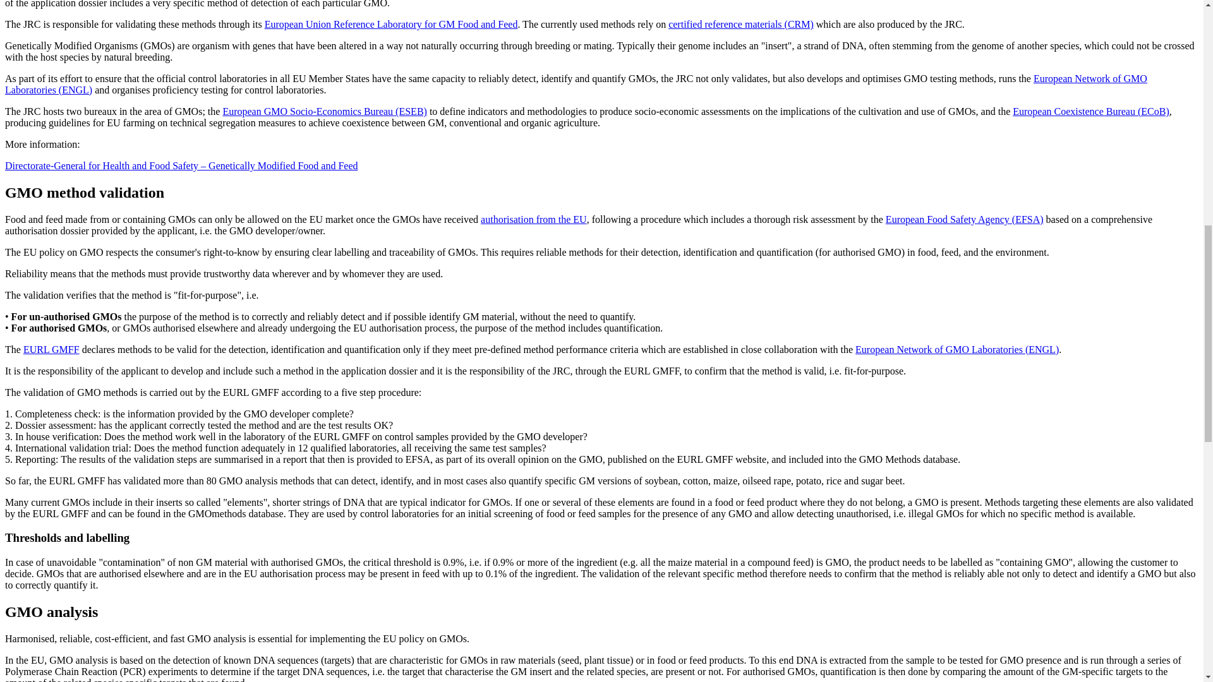 The width and height of the screenshot is (1213, 682). What do you see at coordinates (51, 349) in the screenshot?
I see `EURL GMFF` at bounding box center [51, 349].